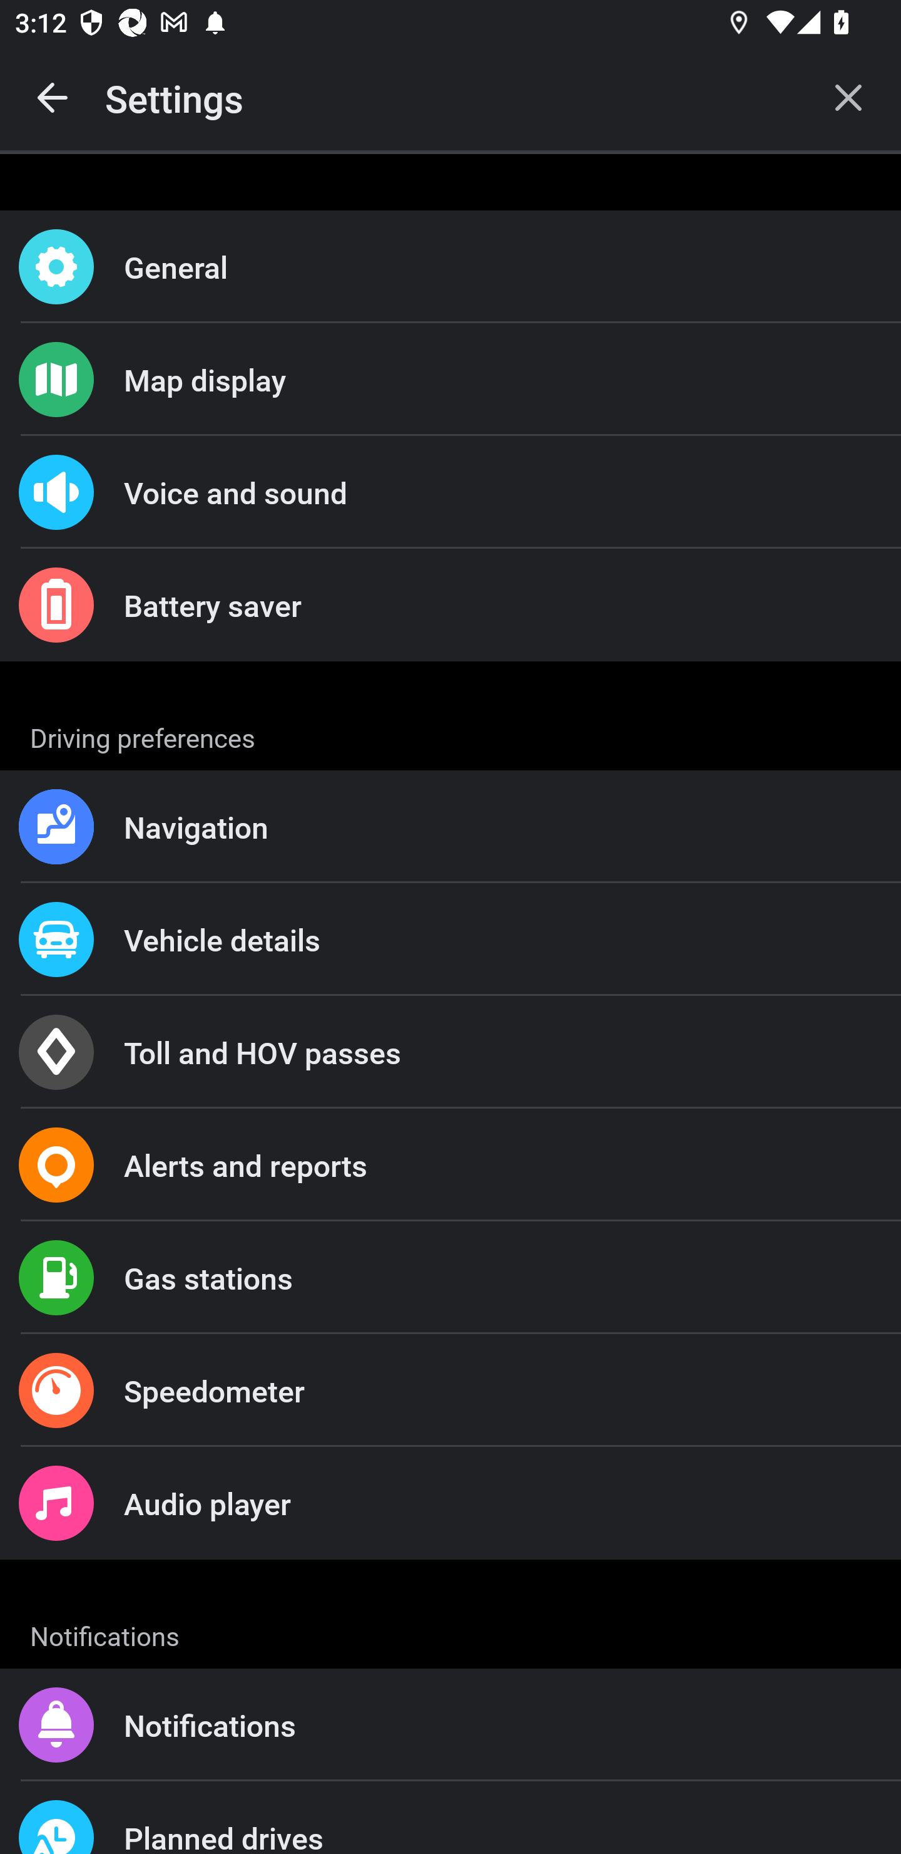  Describe the element at coordinates (450, 267) in the screenshot. I see `General` at that location.